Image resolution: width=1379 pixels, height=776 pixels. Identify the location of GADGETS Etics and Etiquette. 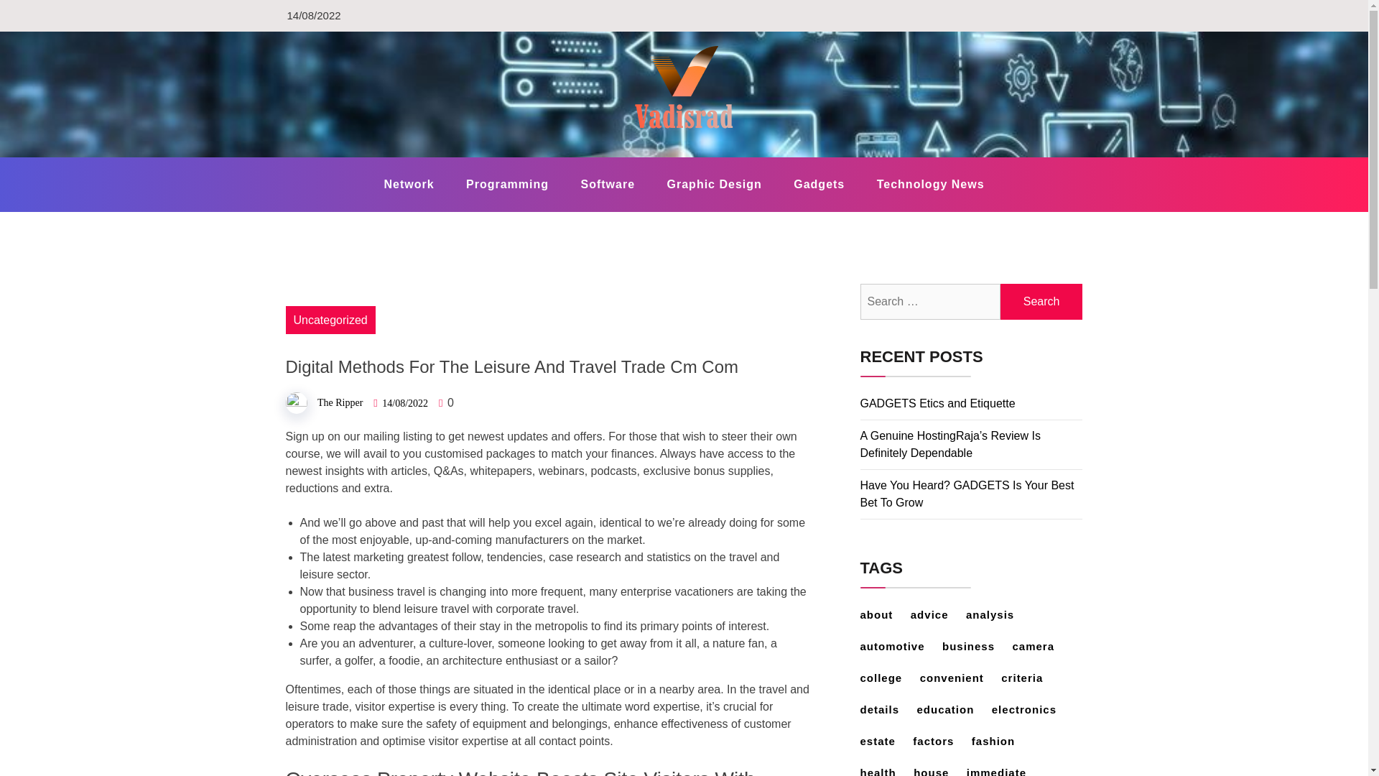
(938, 403).